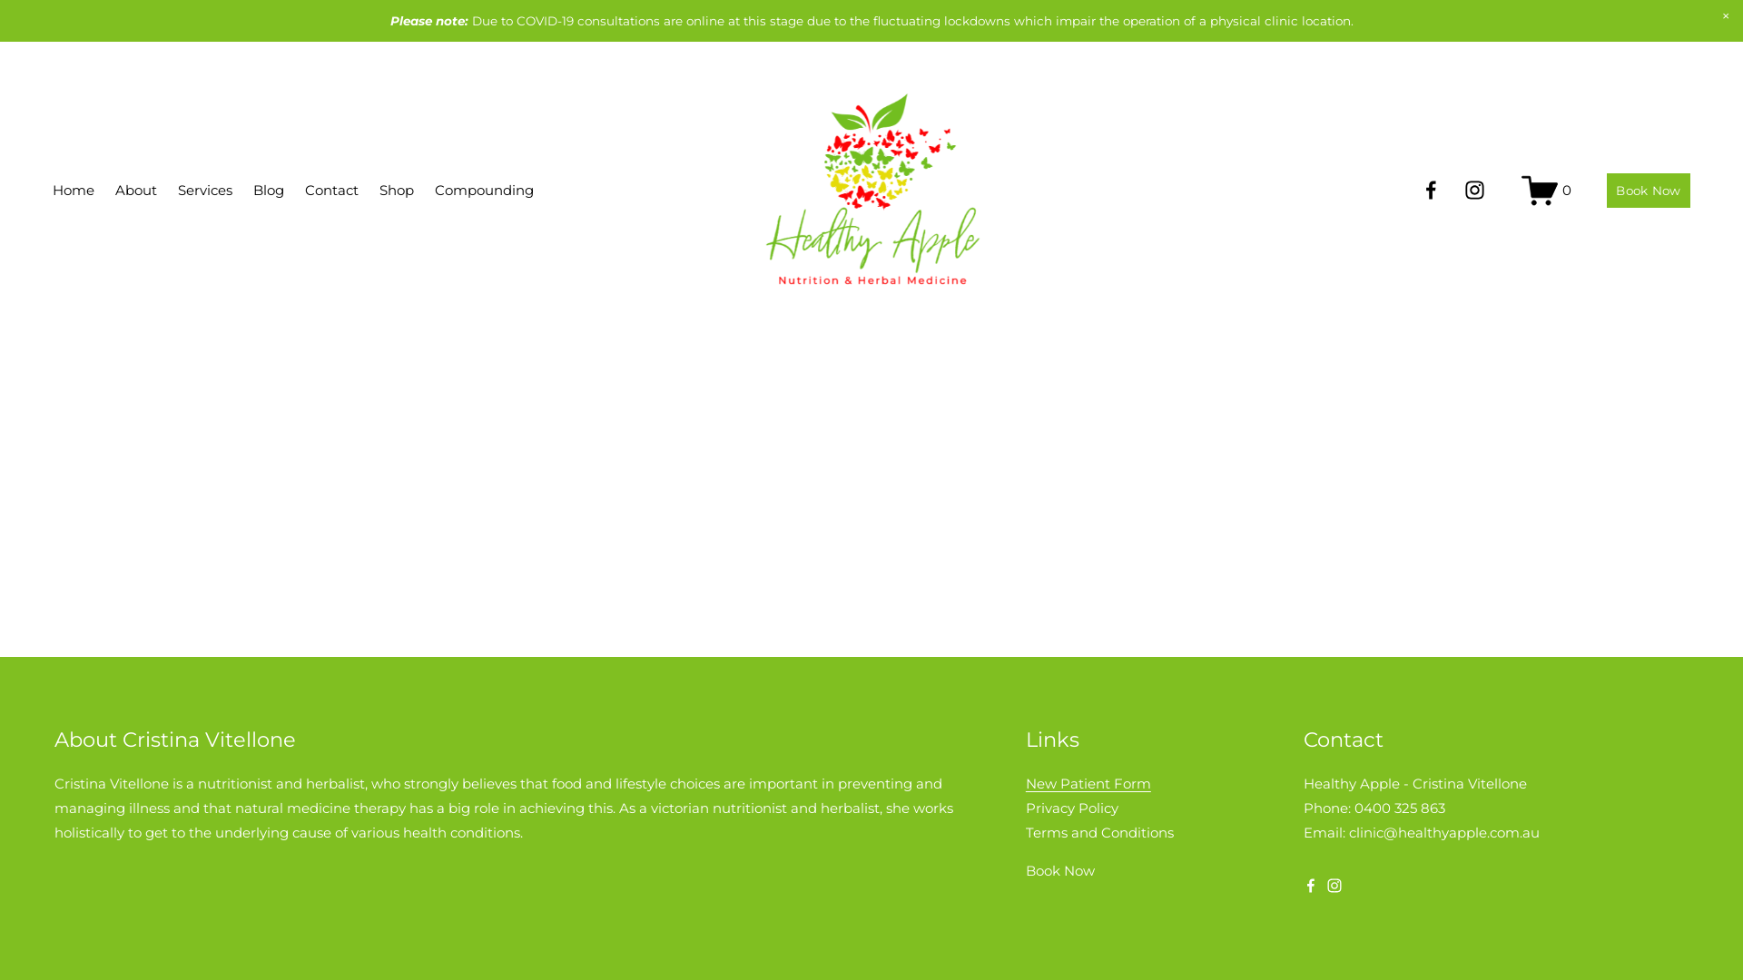  What do you see at coordinates (835, 230) in the screenshot?
I see `clicking here` at bounding box center [835, 230].